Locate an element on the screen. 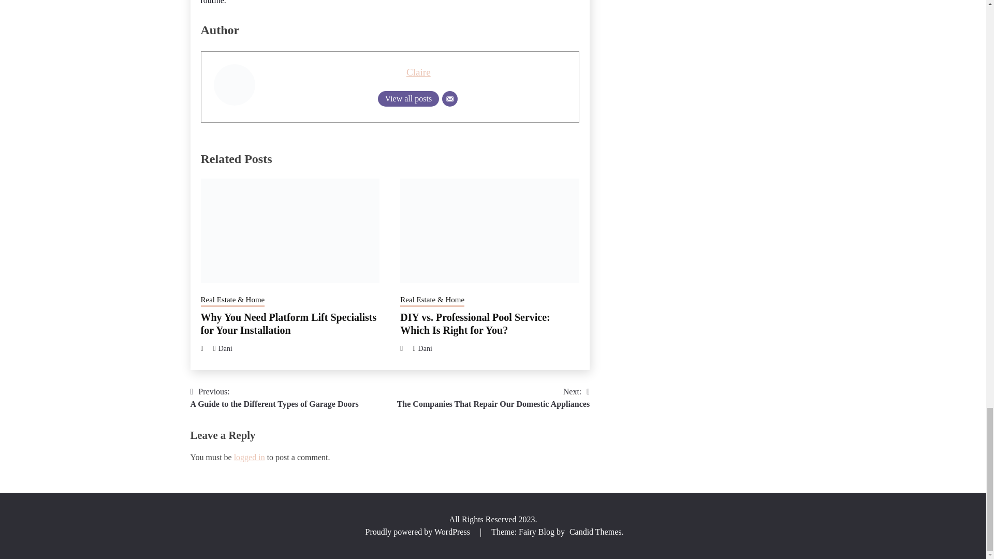  Dani is located at coordinates (226, 349).